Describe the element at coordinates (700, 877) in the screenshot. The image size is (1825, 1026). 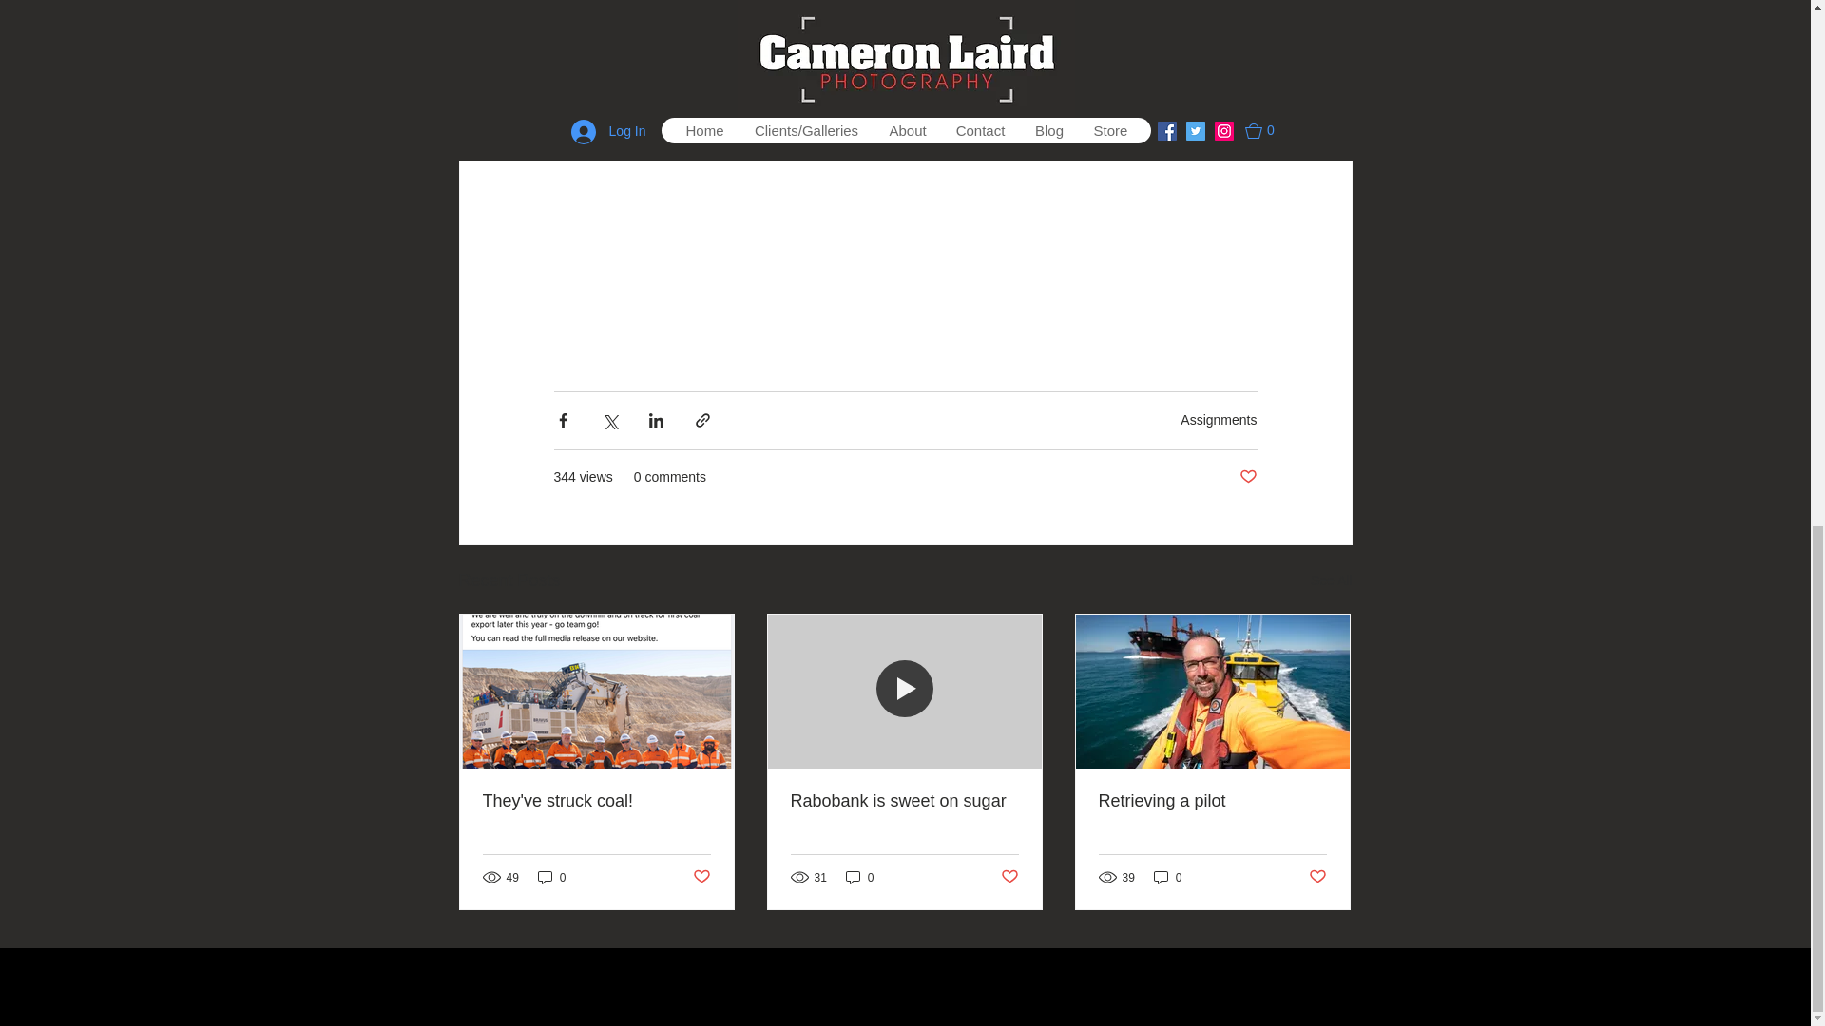
I see `Post not marked as liked` at that location.